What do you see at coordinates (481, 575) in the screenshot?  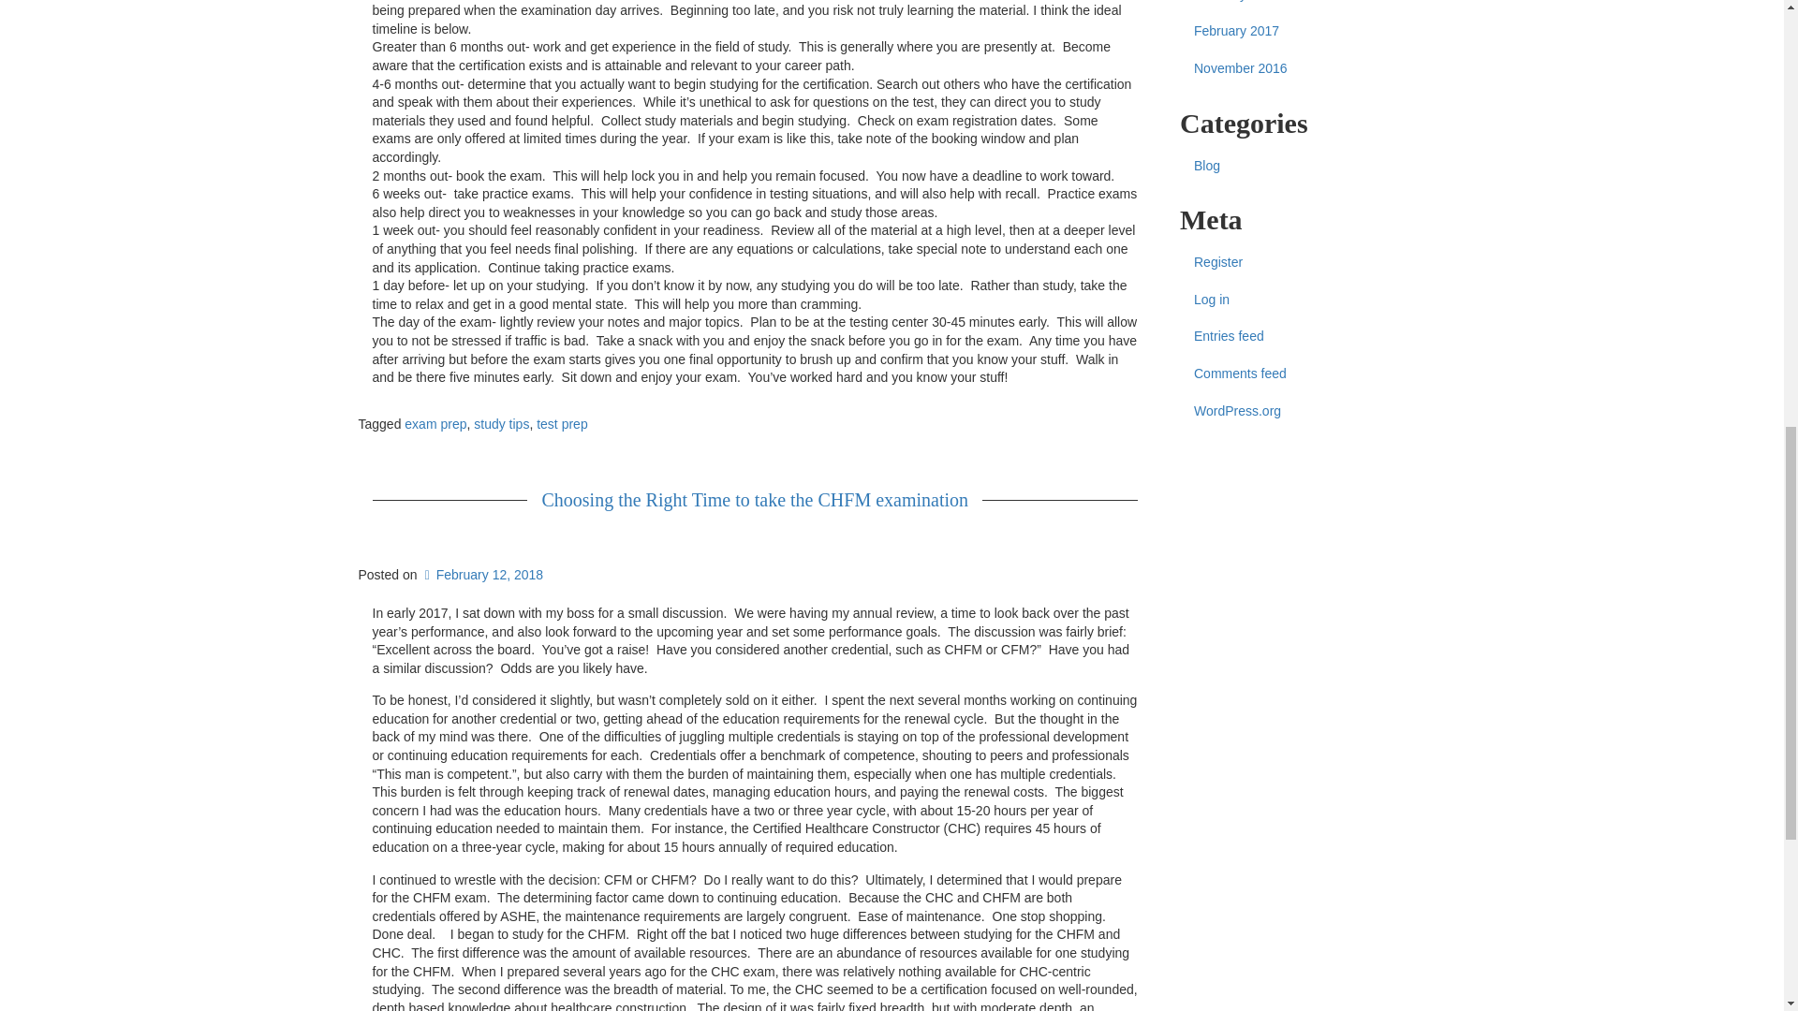 I see `February 12, 2018` at bounding box center [481, 575].